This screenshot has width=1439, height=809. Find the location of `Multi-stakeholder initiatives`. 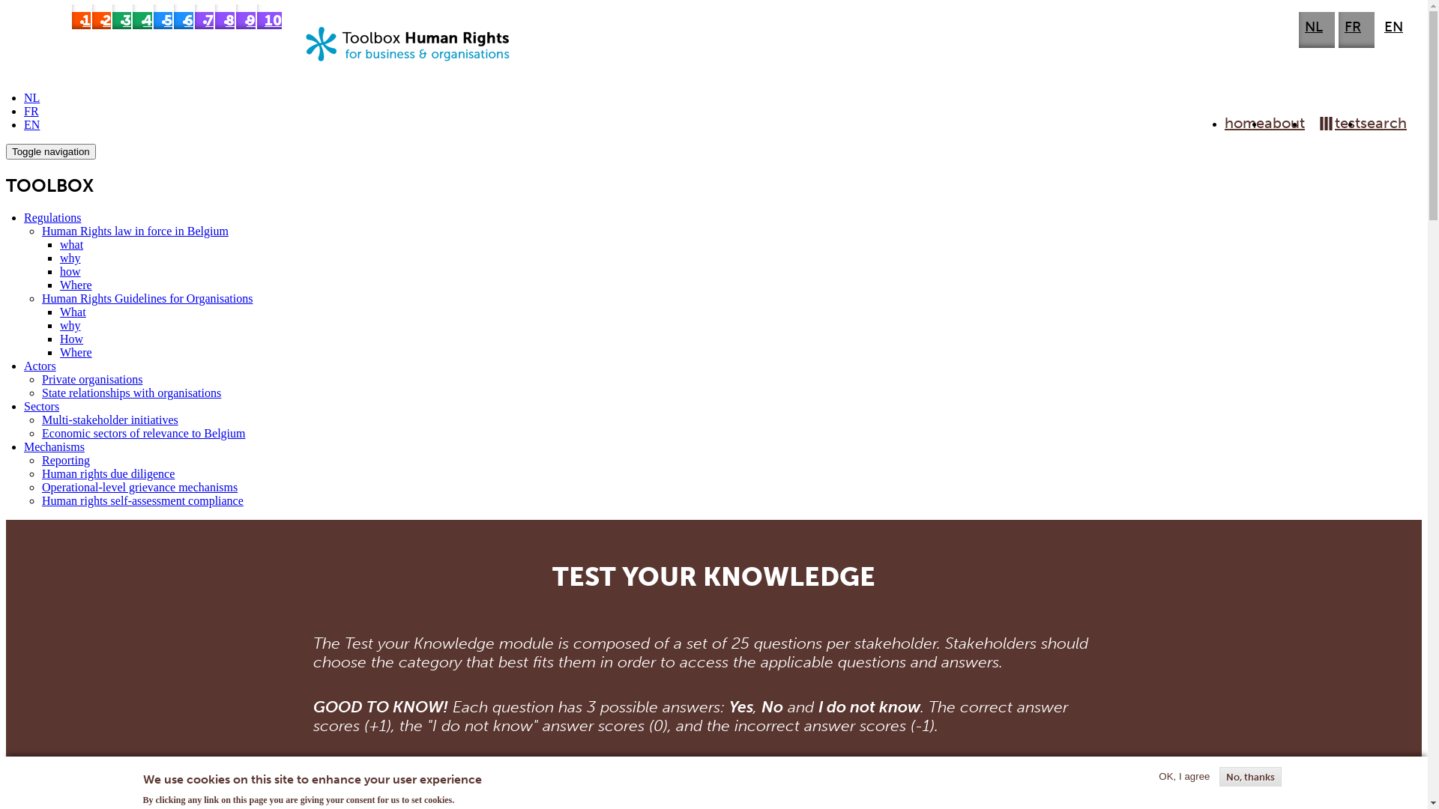

Multi-stakeholder initiatives is located at coordinates (163, 16).